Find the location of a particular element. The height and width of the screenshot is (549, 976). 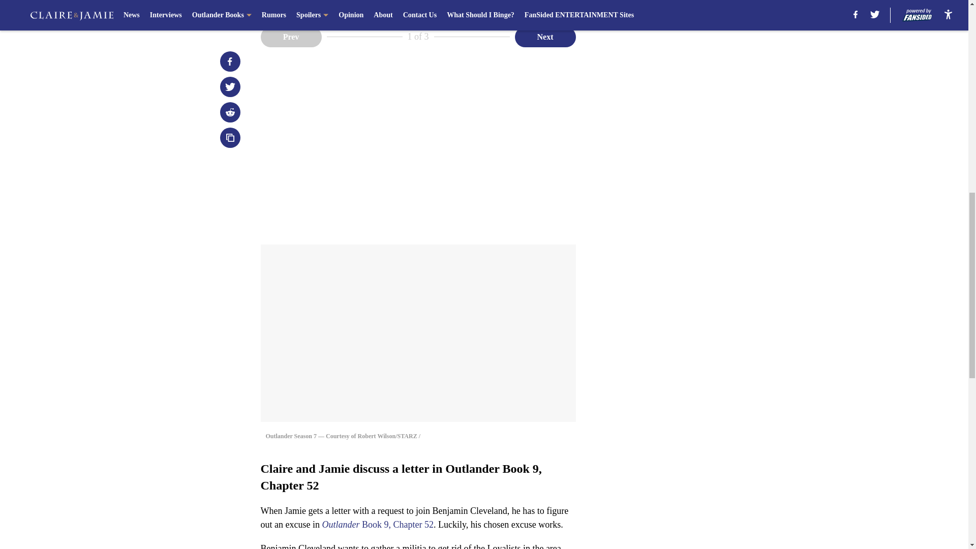

Next is located at coordinates (545, 36).